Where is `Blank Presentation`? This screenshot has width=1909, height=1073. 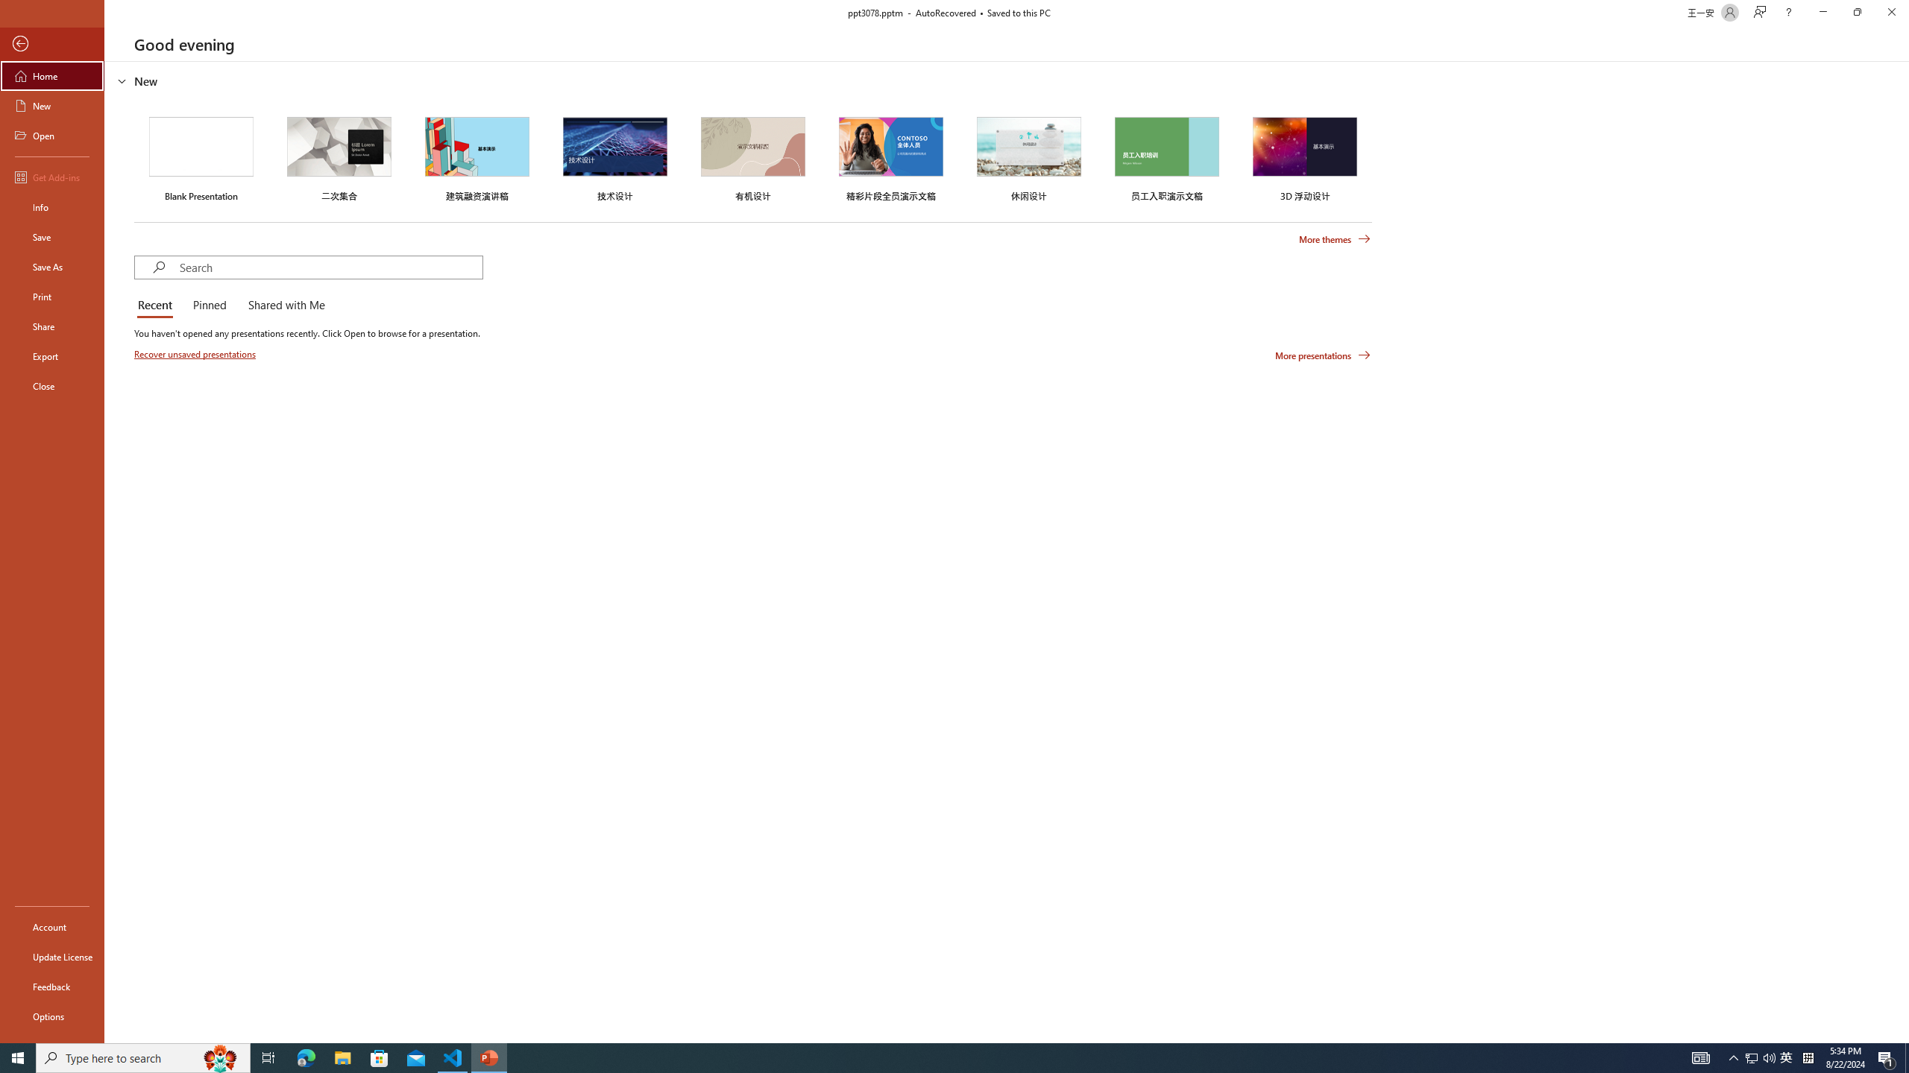 Blank Presentation is located at coordinates (201, 156).